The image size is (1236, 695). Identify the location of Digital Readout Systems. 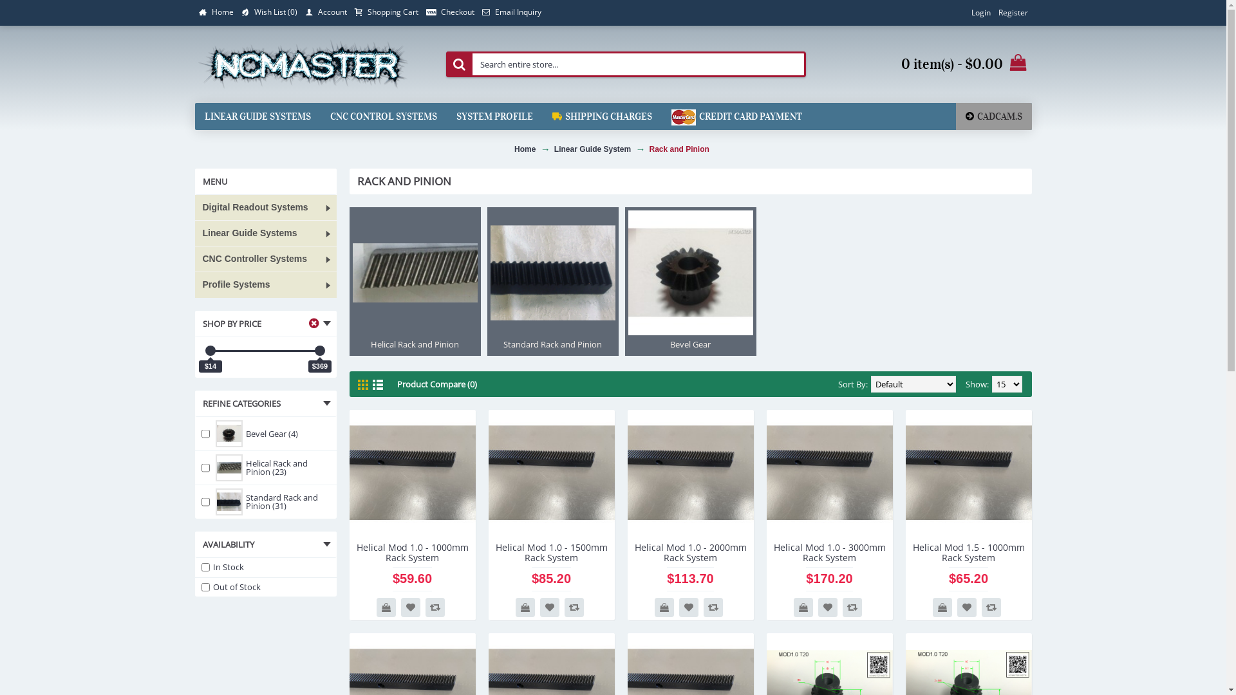
(265, 208).